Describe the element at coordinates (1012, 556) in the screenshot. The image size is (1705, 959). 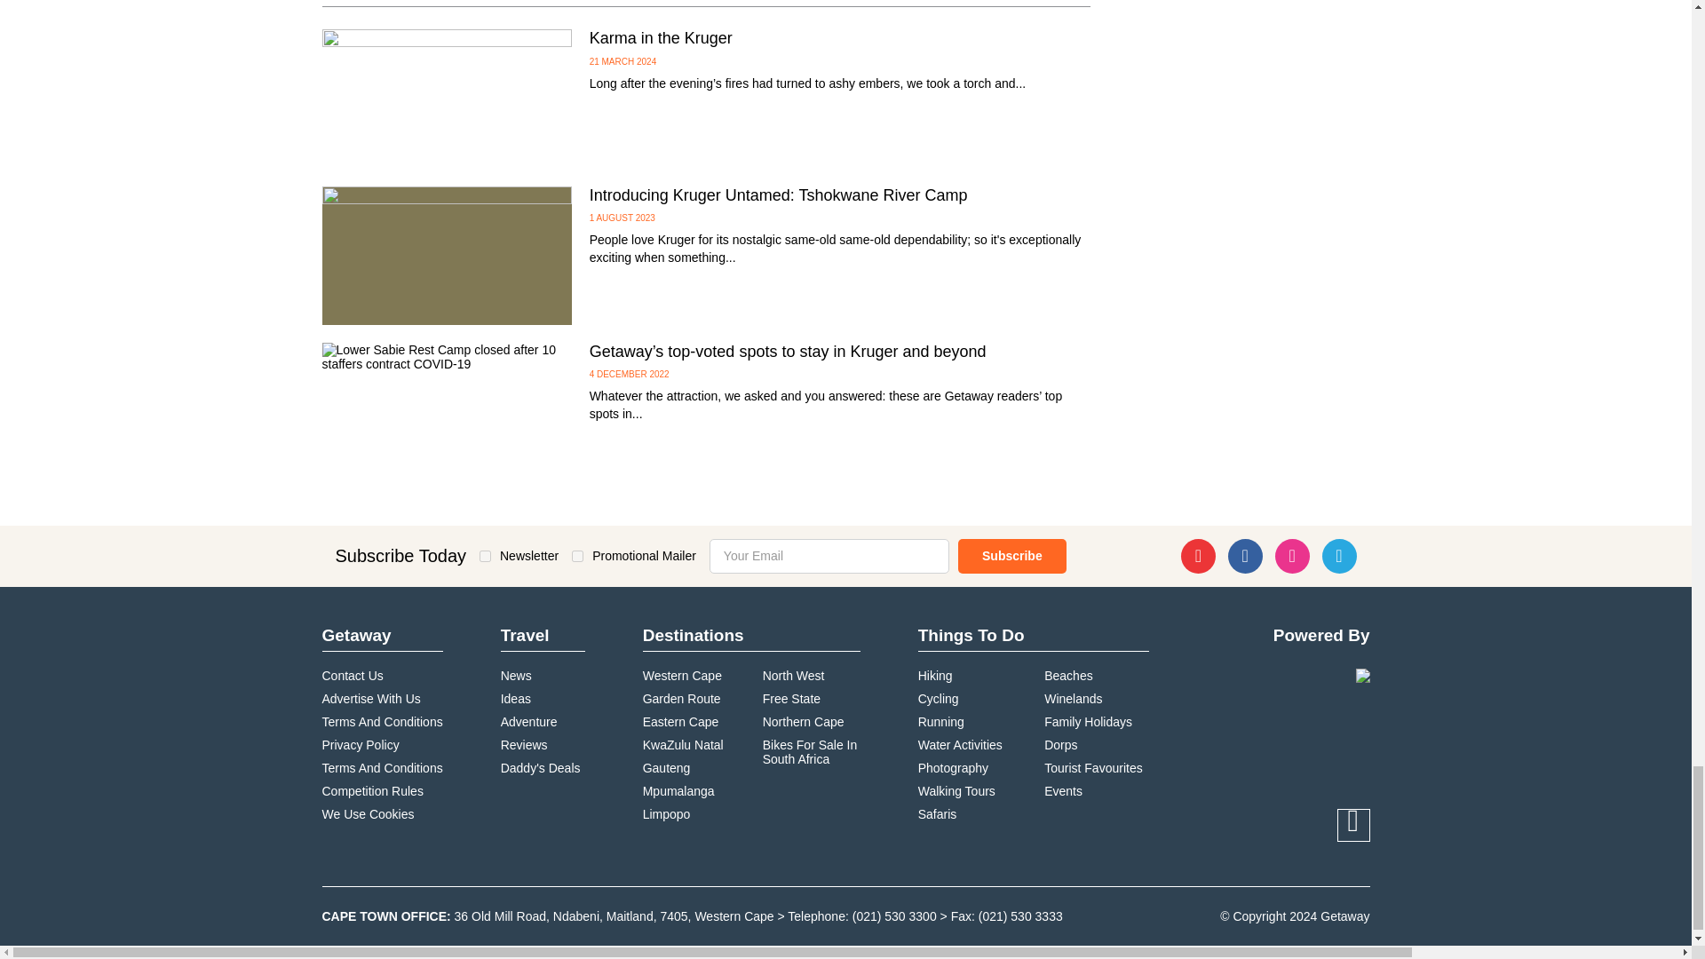
I see `Subscribe` at that location.